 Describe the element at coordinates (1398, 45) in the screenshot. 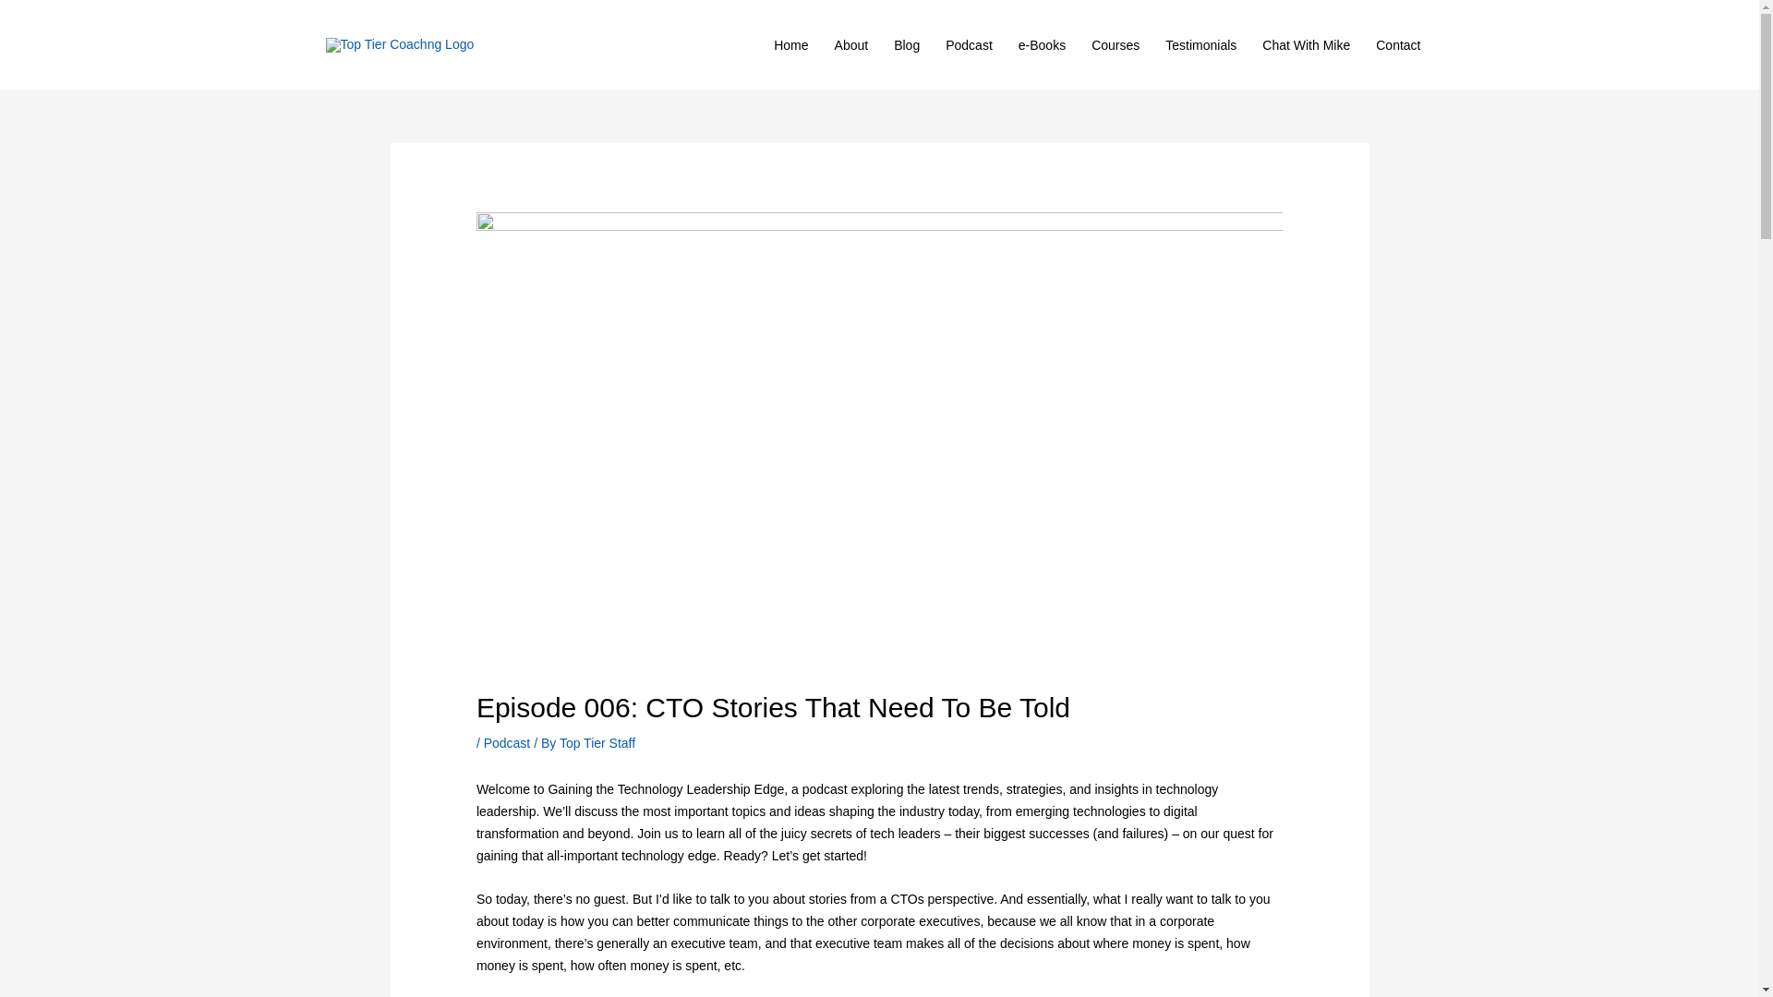

I see `Contact` at that location.